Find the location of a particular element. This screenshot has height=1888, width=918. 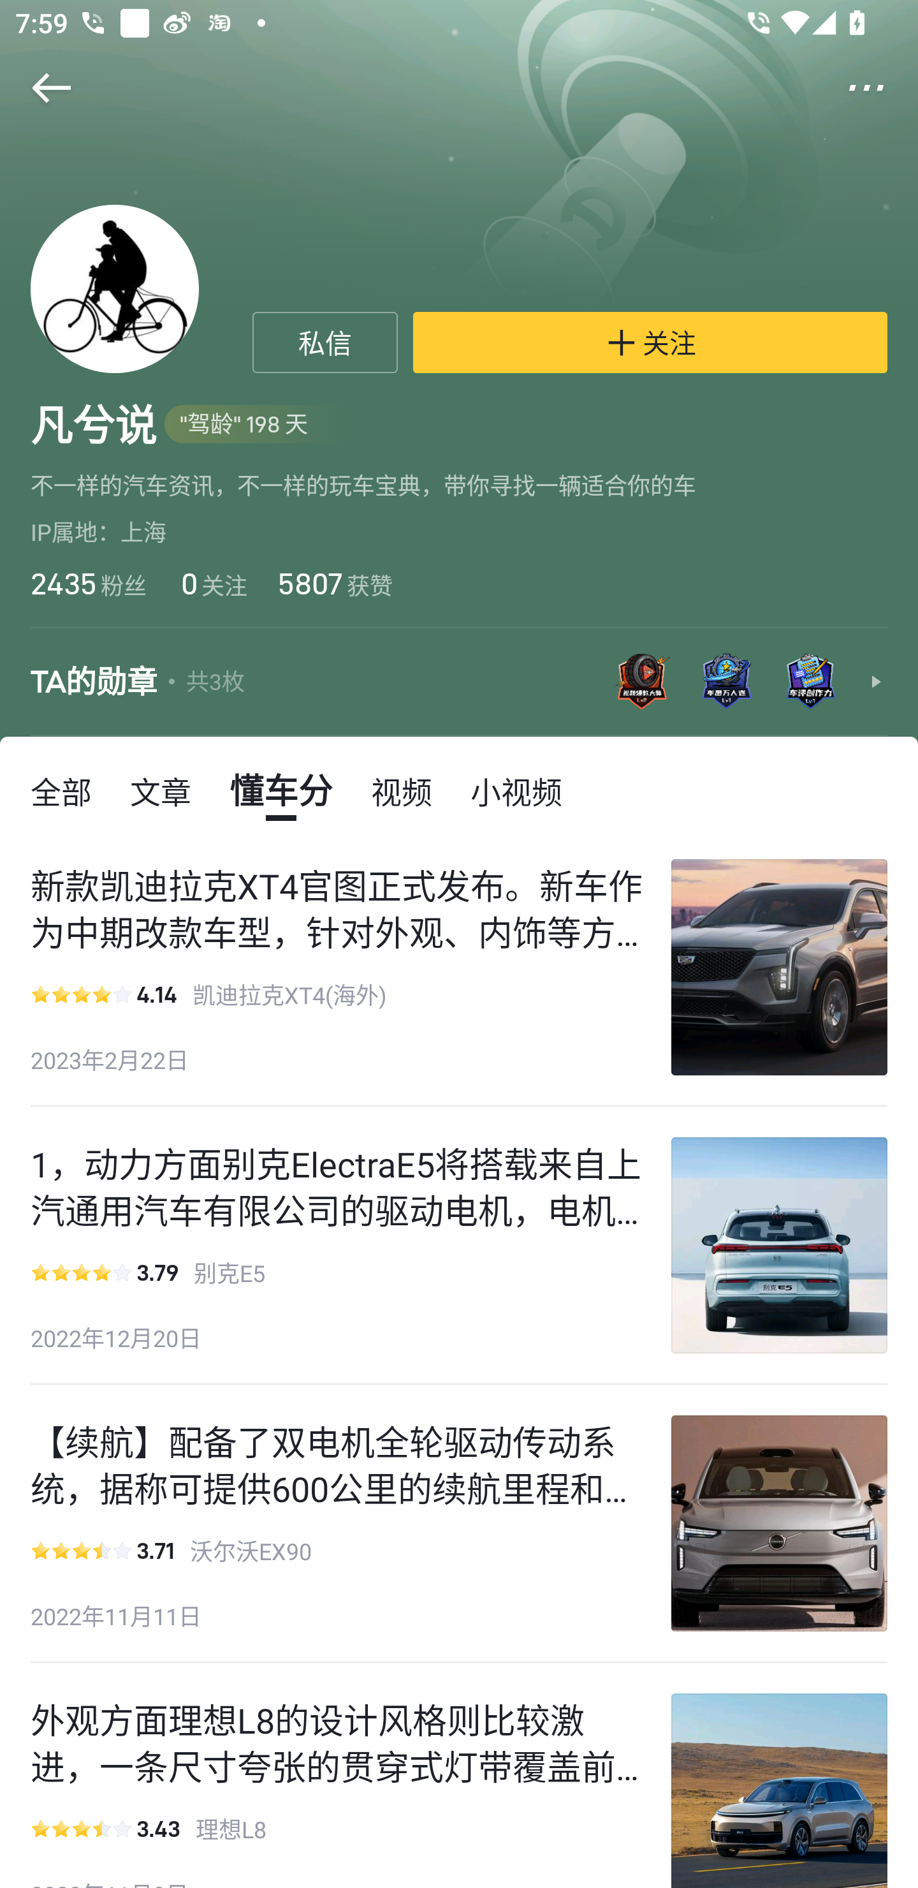

私信 is located at coordinates (325, 343).